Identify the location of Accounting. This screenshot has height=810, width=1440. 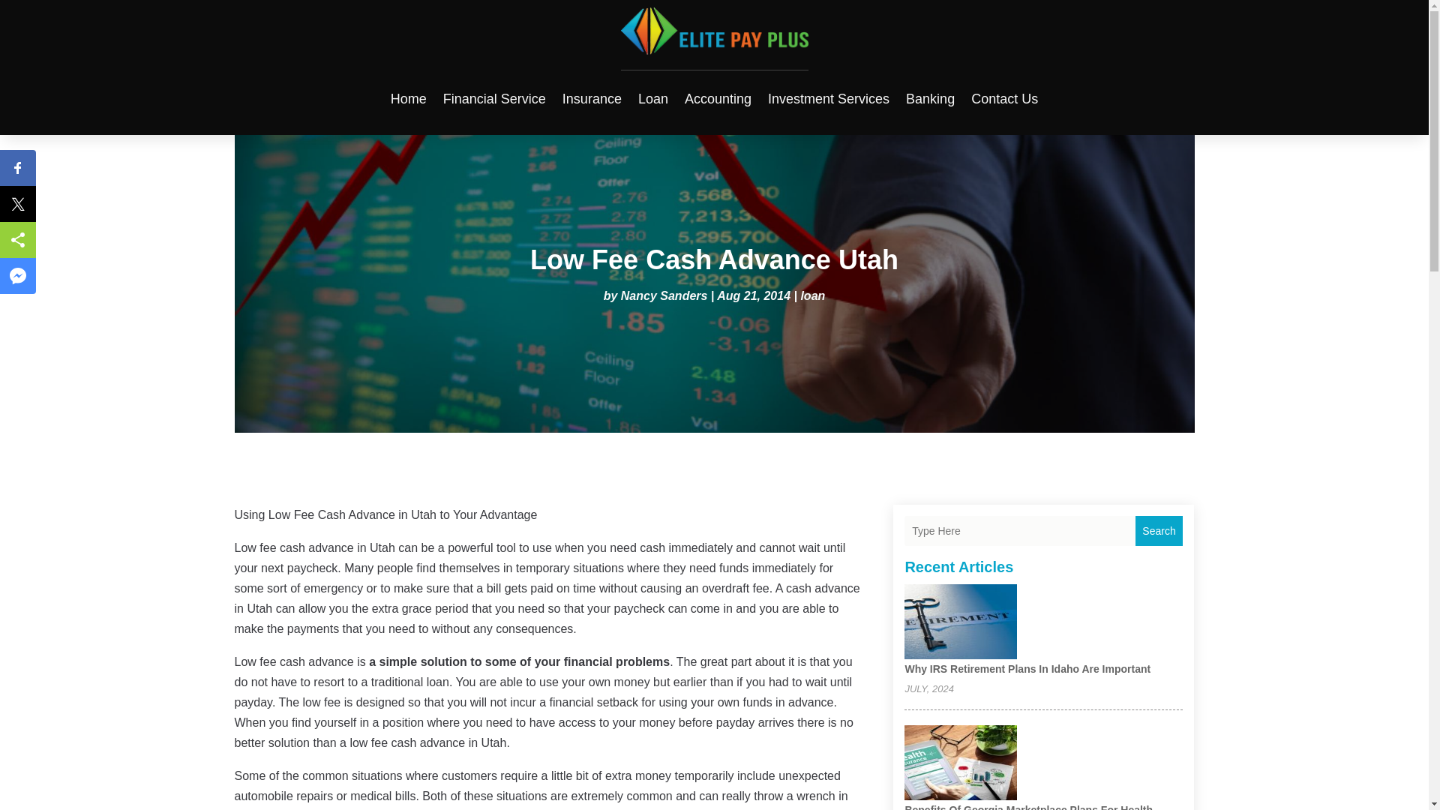
(718, 98).